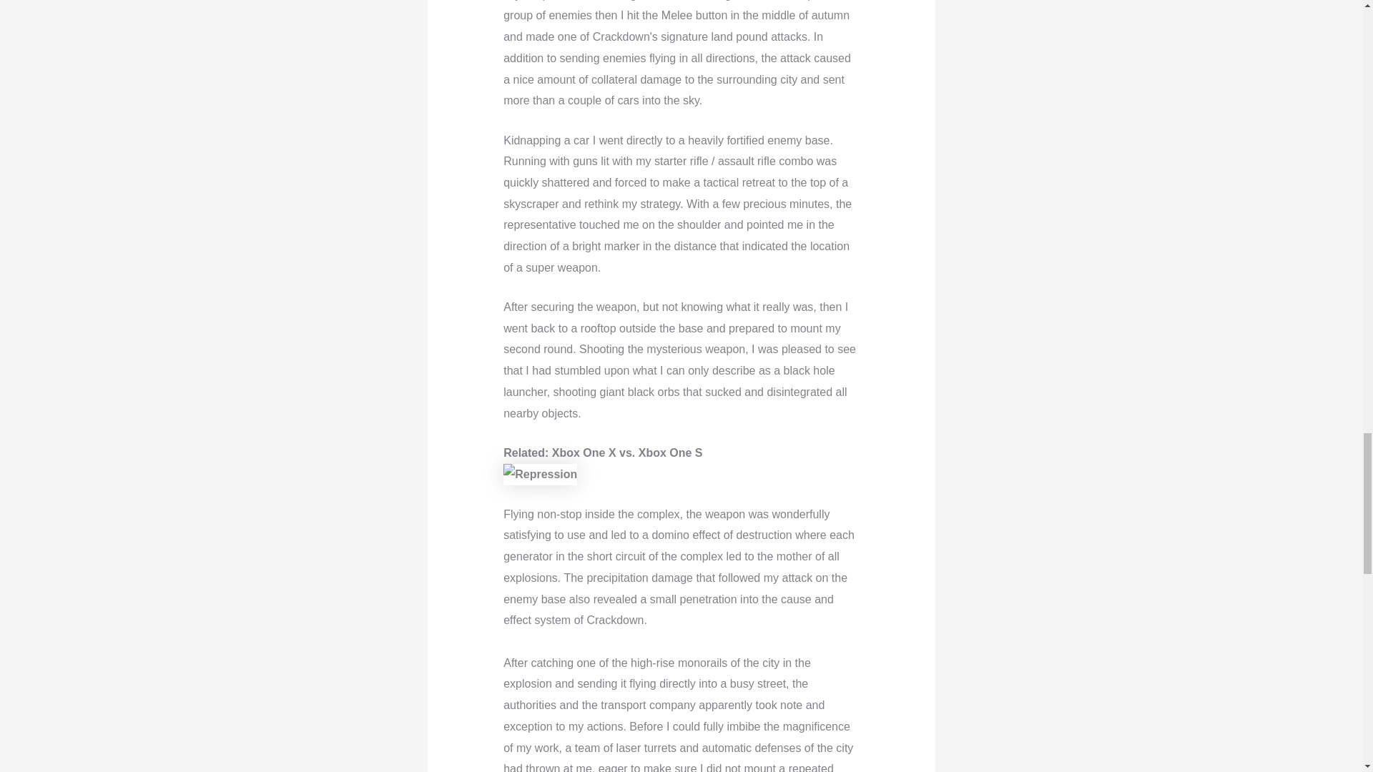  Describe the element at coordinates (540, 475) in the screenshot. I see `crackdown` at that location.